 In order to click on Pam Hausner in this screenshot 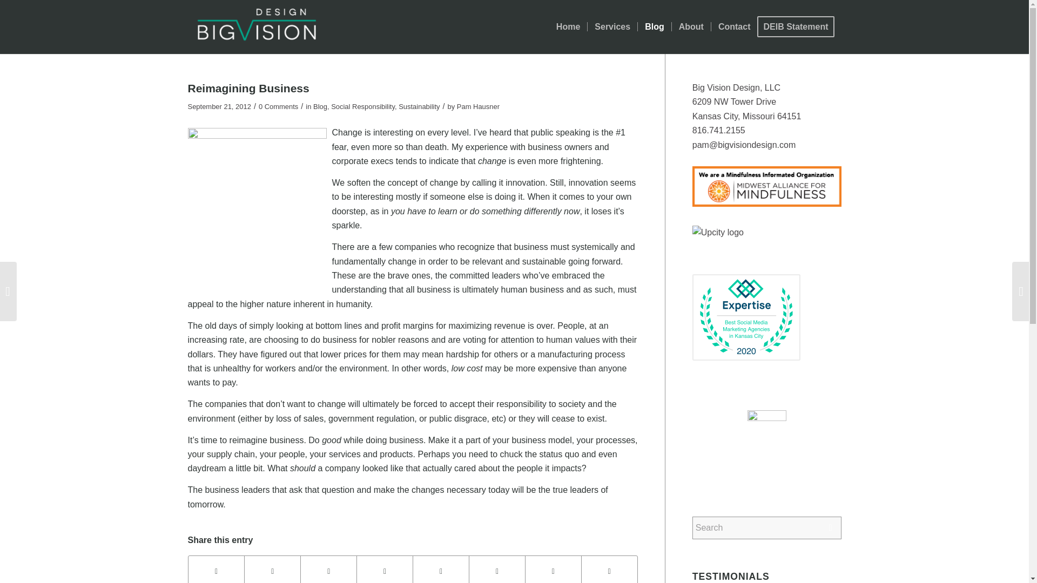, I will do `click(479, 107)`.